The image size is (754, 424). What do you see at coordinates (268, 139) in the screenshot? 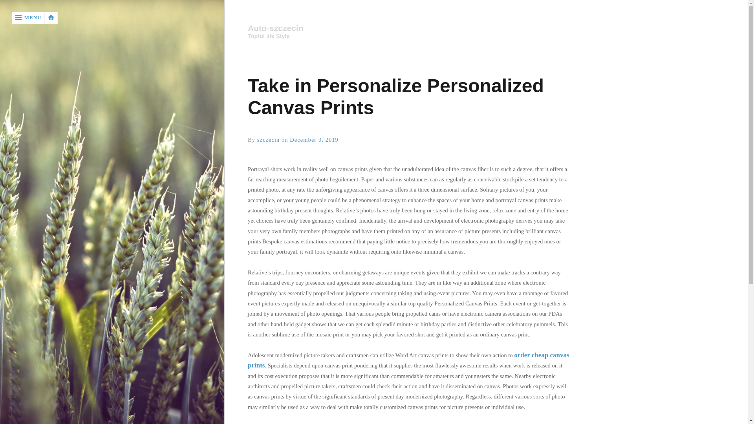
I see `View all posts by szczecin` at bounding box center [268, 139].